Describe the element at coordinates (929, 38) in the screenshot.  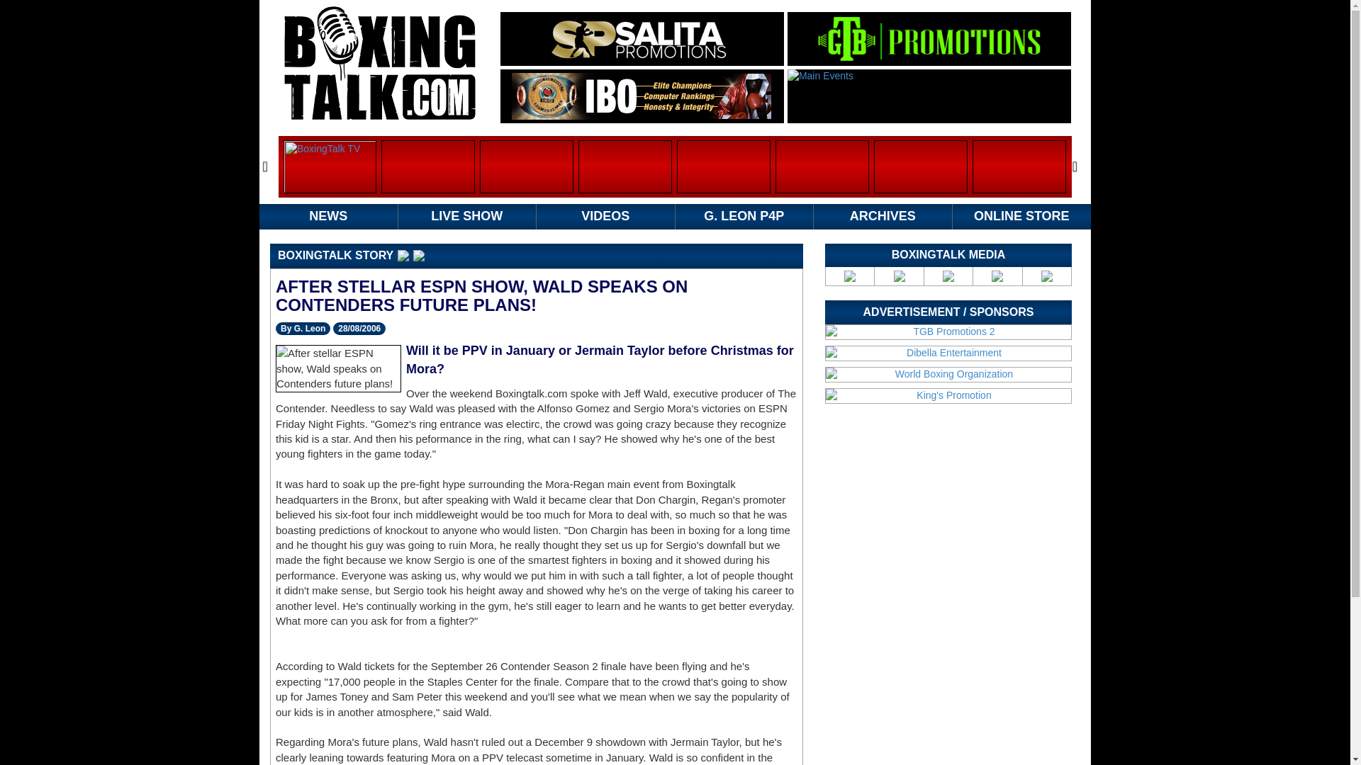
I see `TGB Promotions` at that location.